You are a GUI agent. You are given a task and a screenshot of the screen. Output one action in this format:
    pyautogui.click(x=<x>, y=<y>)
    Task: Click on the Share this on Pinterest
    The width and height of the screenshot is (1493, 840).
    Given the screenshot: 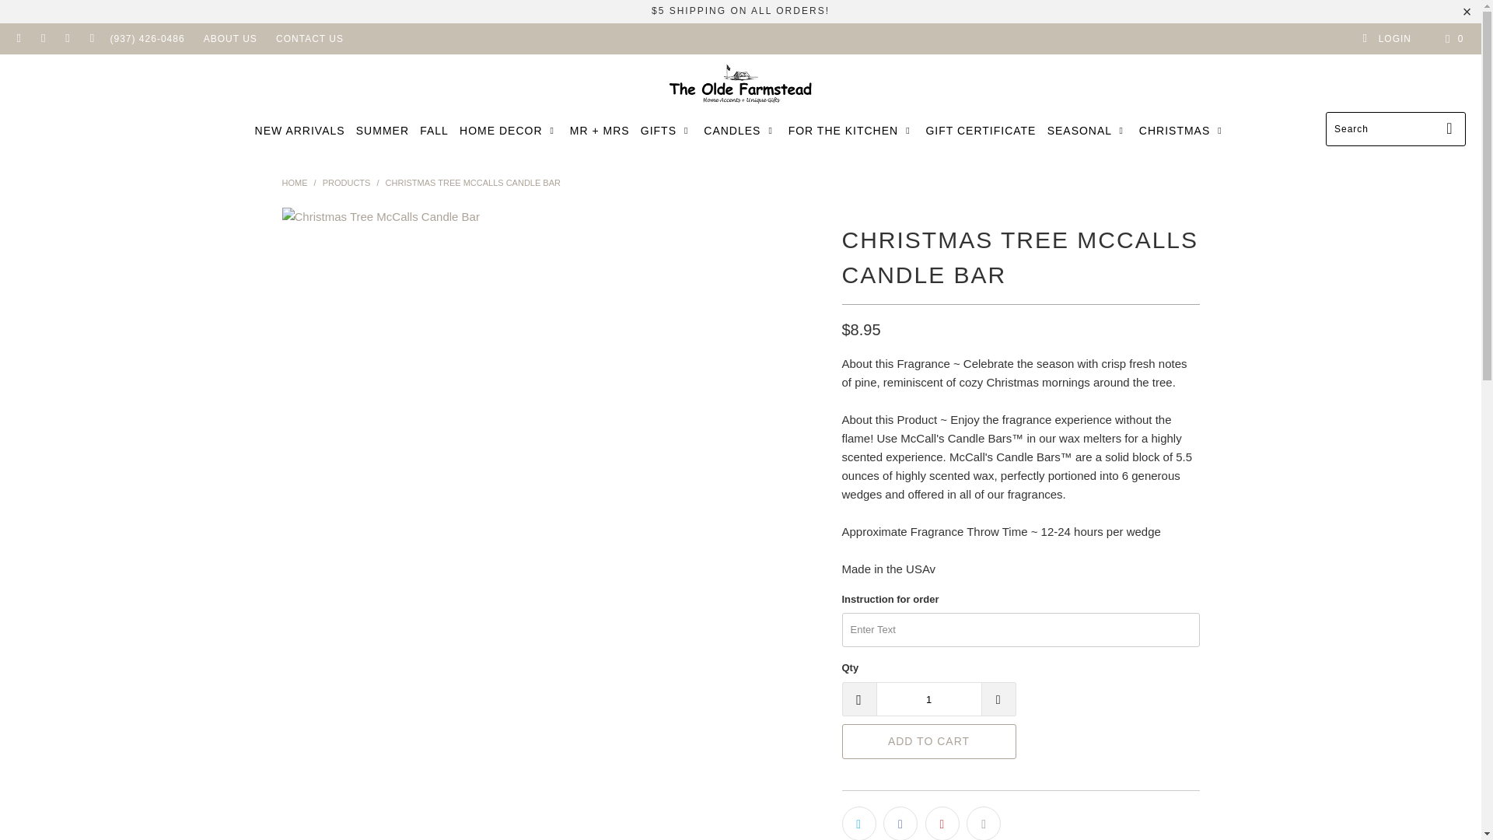 What is the action you would take?
    pyautogui.click(x=942, y=823)
    